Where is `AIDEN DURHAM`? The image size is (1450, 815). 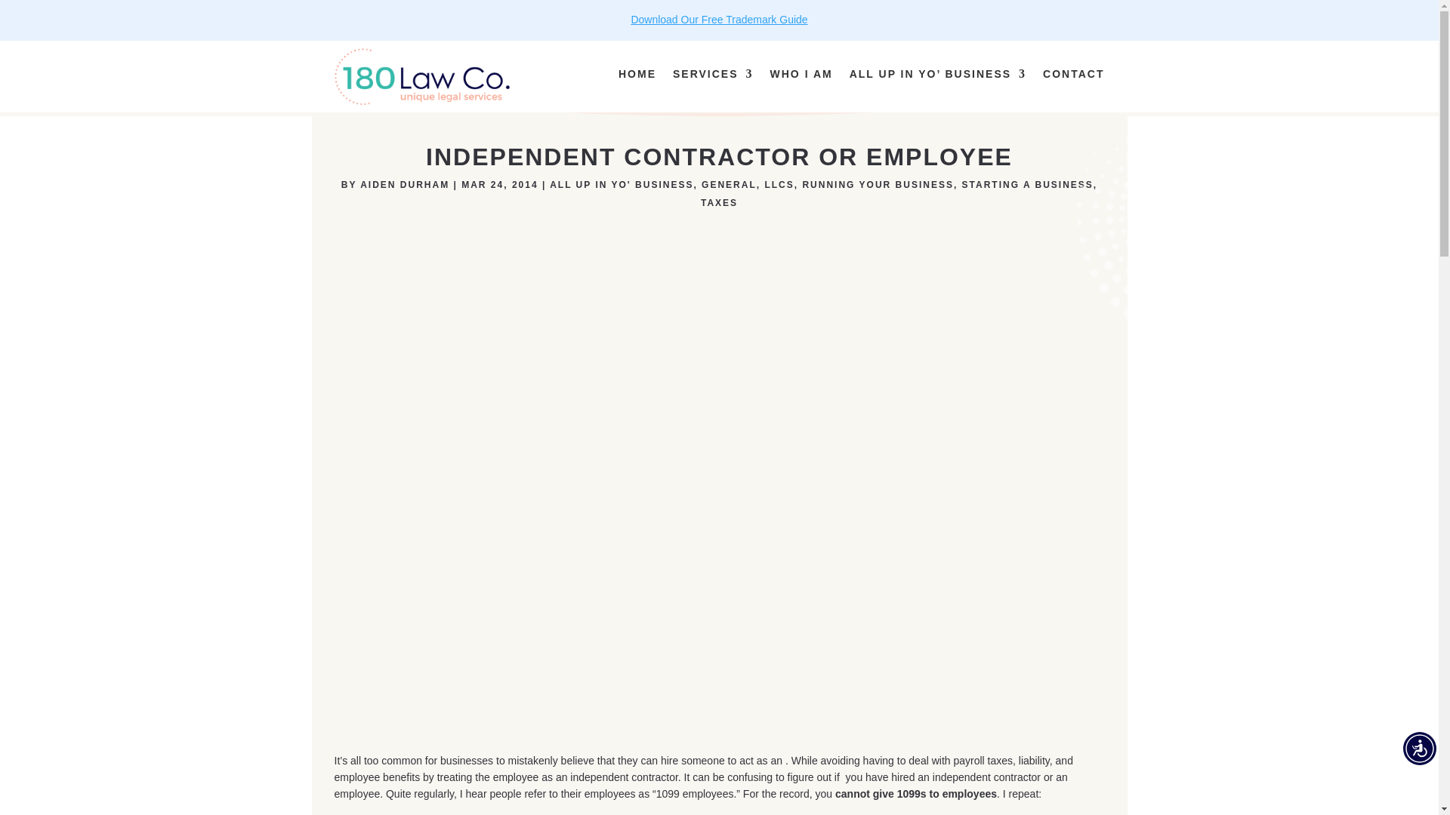 AIDEN DURHAM is located at coordinates (405, 184).